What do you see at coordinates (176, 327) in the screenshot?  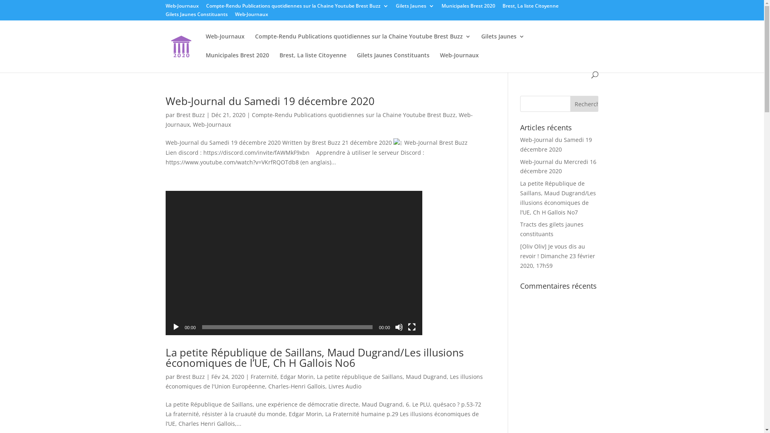 I see `Lecture` at bounding box center [176, 327].